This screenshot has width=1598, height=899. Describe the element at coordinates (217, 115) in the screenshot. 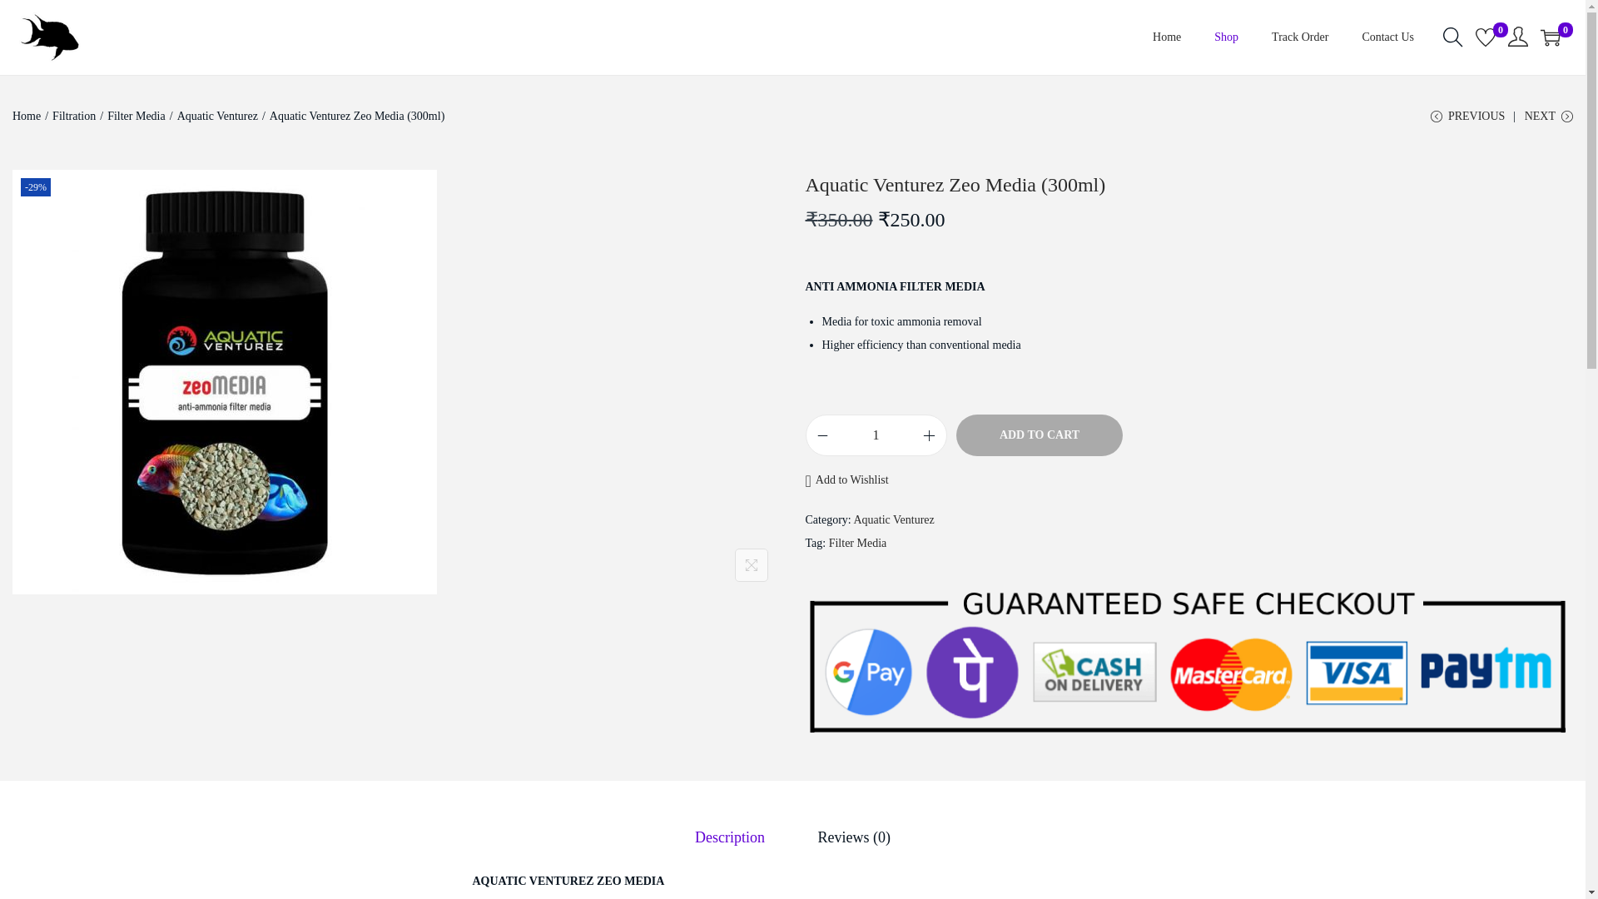

I see `Aquatic Venturez` at that location.